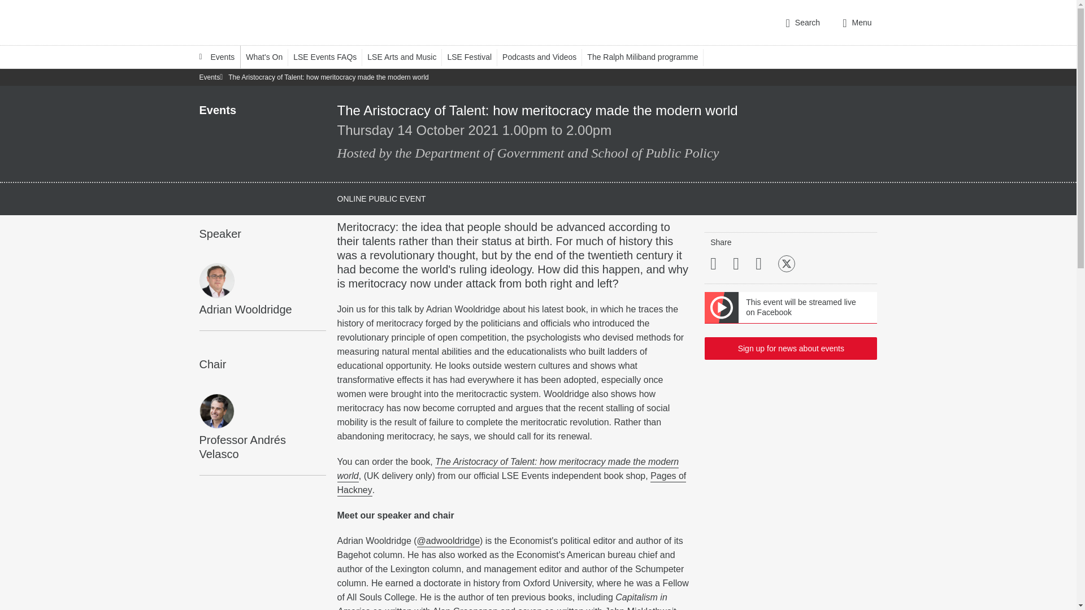  What do you see at coordinates (857, 23) in the screenshot?
I see `Menu` at bounding box center [857, 23].